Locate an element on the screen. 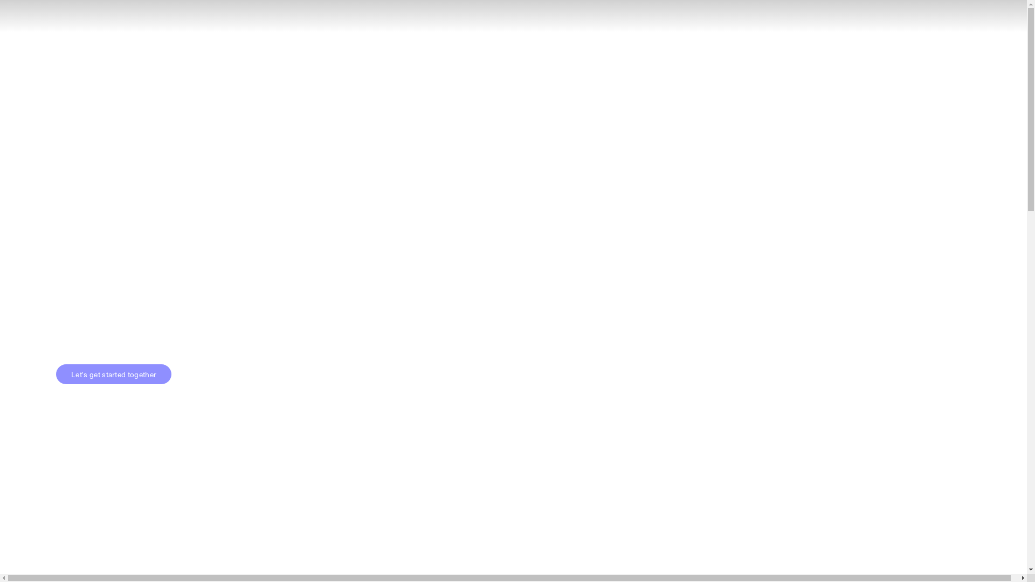  Let's get started together is located at coordinates (114, 374).